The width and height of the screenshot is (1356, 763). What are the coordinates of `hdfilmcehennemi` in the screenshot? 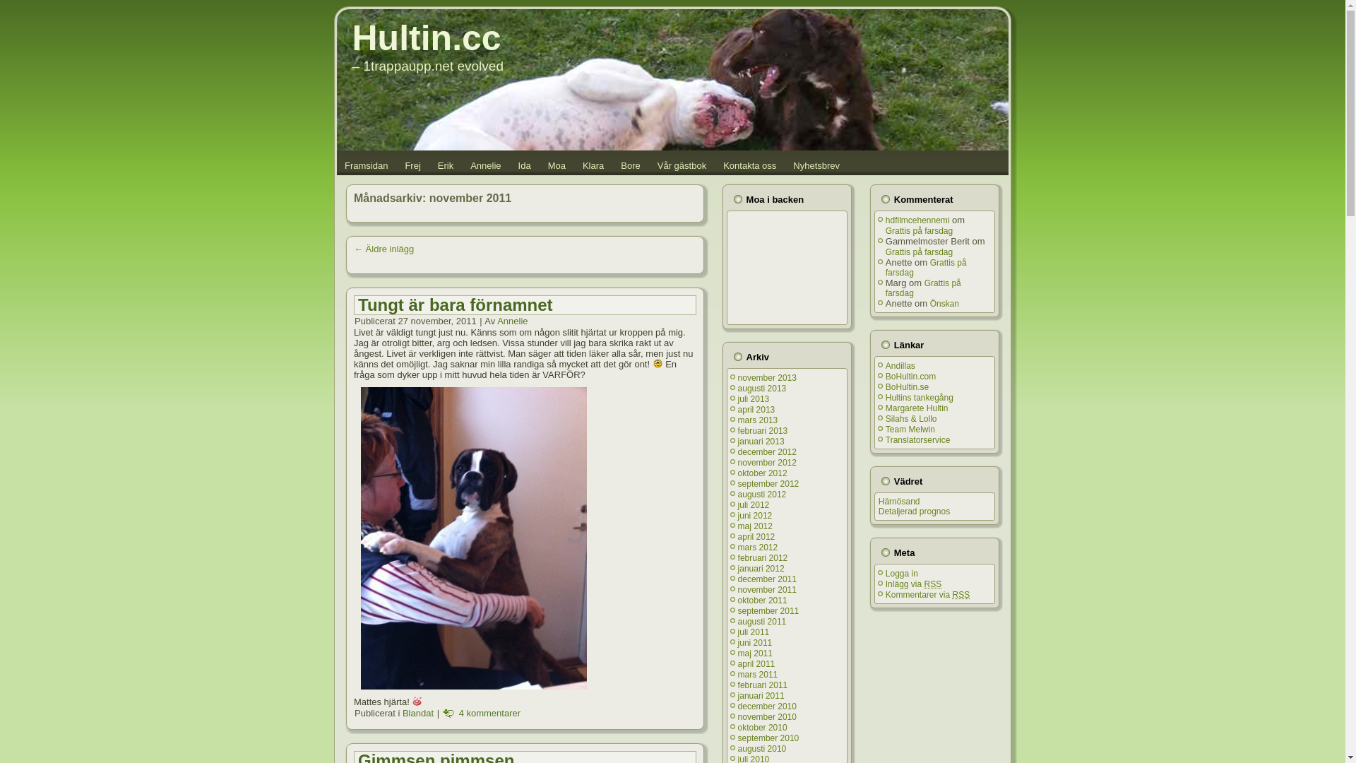 It's located at (918, 220).